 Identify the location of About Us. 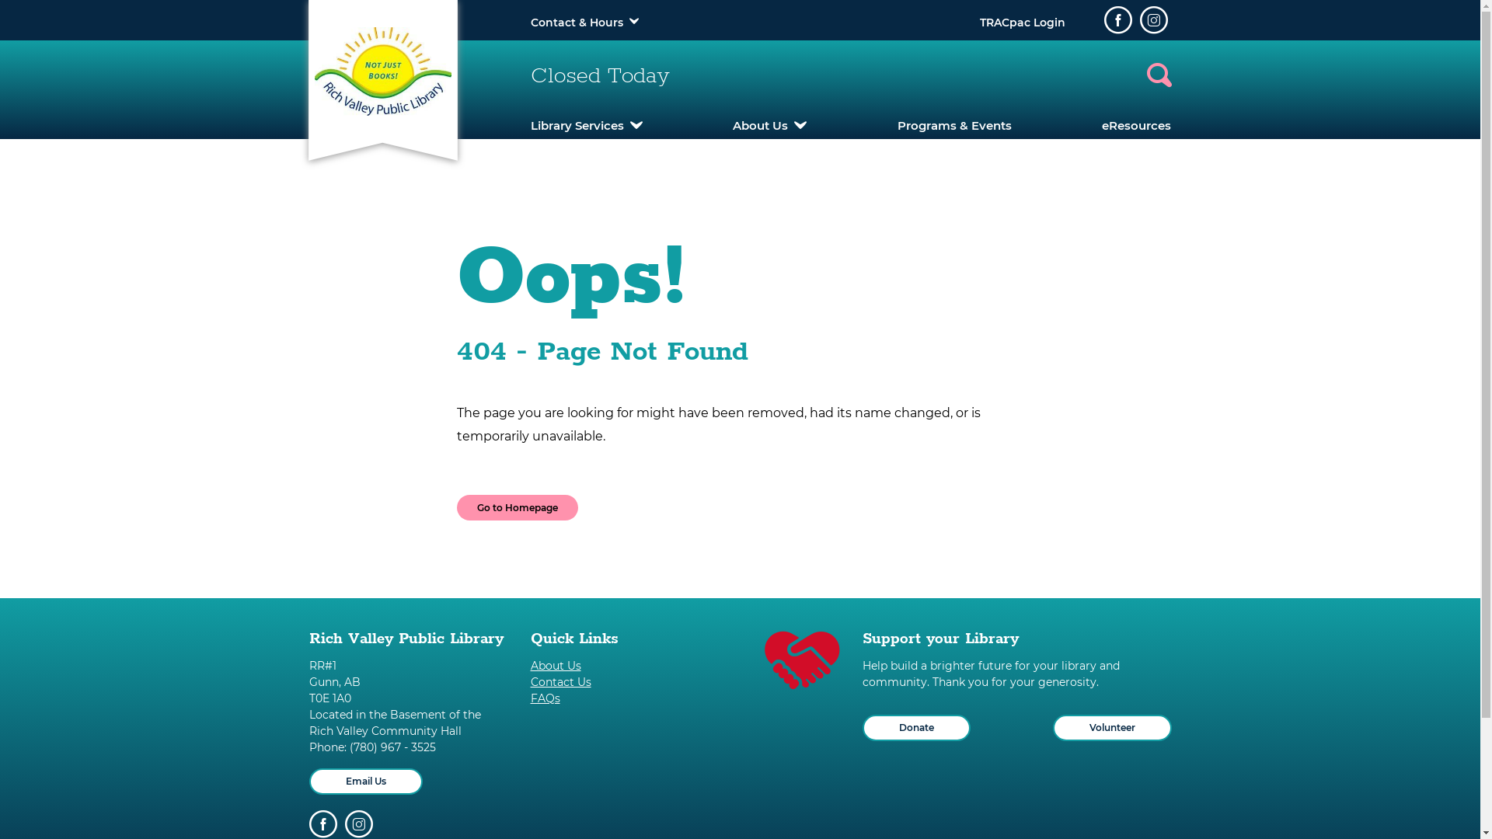
(769, 126).